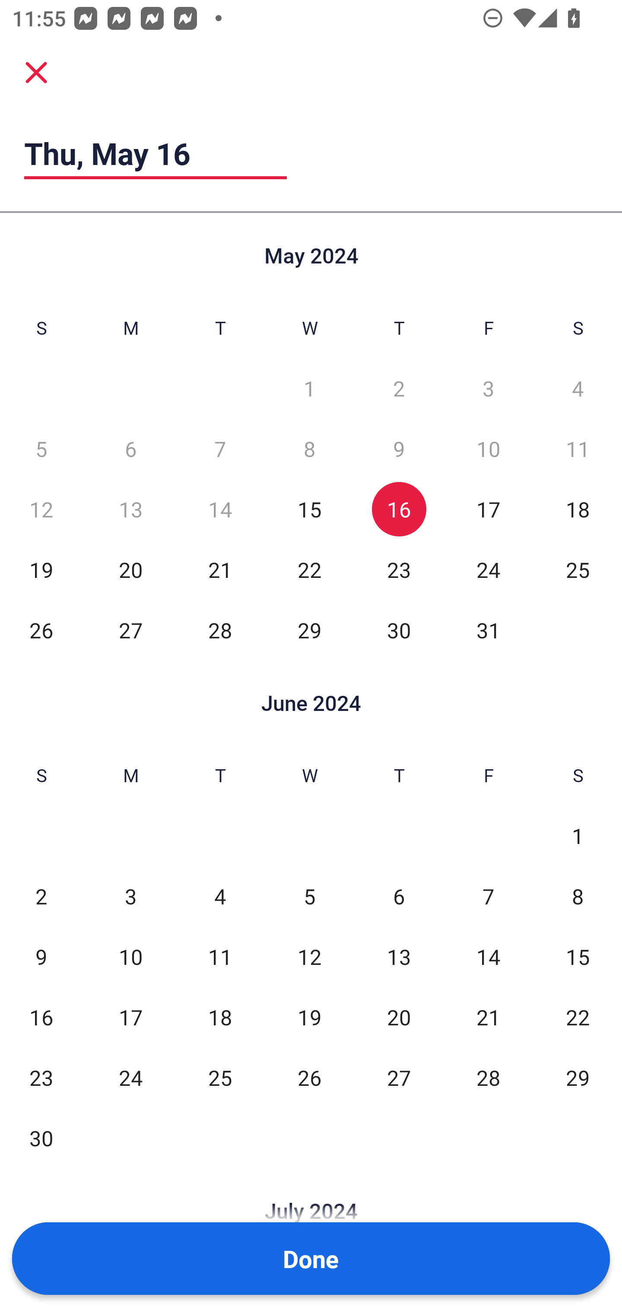 This screenshot has height=1313, width=622. Describe the element at coordinates (399, 388) in the screenshot. I see `2 Thu, May 2, Not Selected` at that location.